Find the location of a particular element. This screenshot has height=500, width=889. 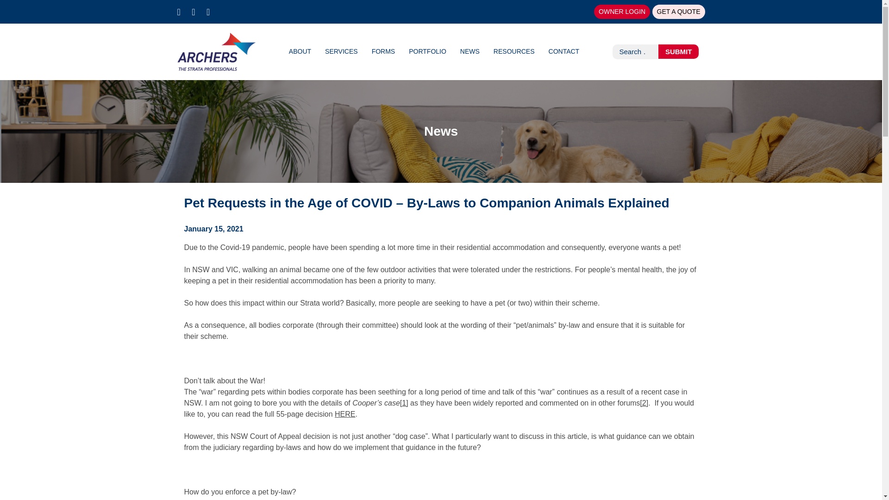

GET A QUOTE is located at coordinates (679, 12).